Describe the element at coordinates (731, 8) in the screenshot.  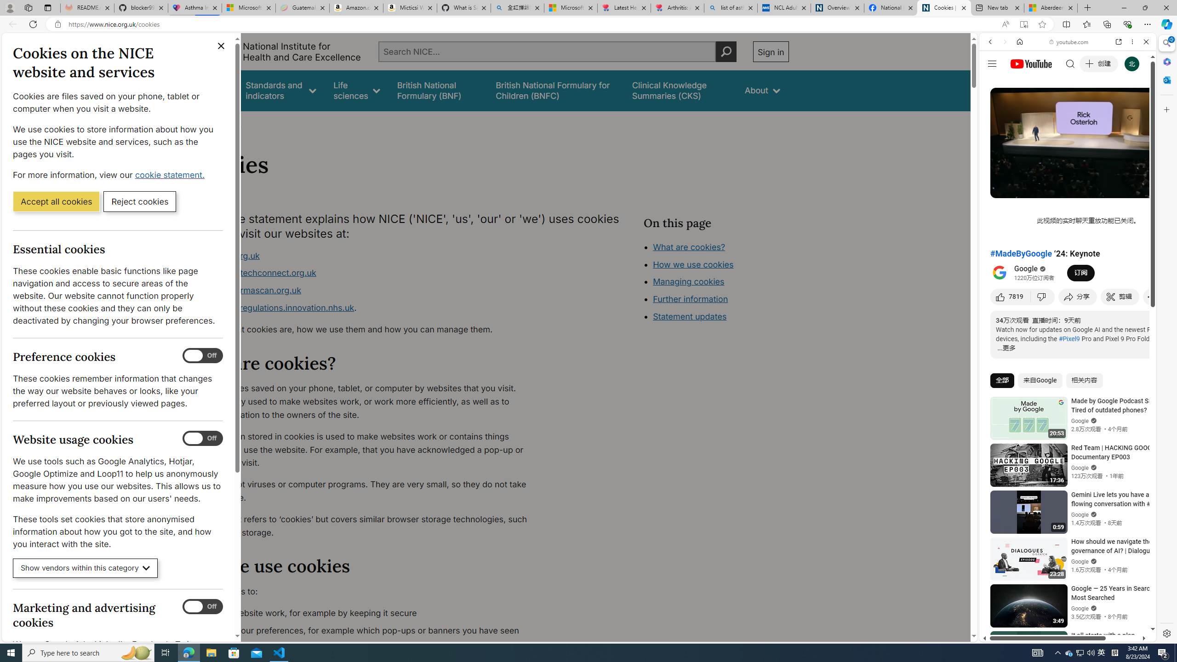
I see `list of asthma inhalers uk - Search` at that location.